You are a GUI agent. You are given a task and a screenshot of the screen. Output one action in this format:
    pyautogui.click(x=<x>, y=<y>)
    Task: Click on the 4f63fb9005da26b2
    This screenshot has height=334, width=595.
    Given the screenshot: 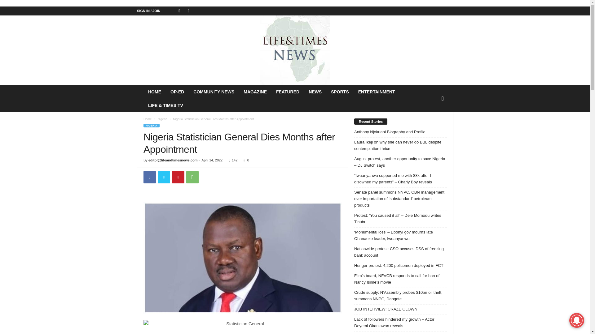 What is the action you would take?
    pyautogui.click(x=242, y=258)
    